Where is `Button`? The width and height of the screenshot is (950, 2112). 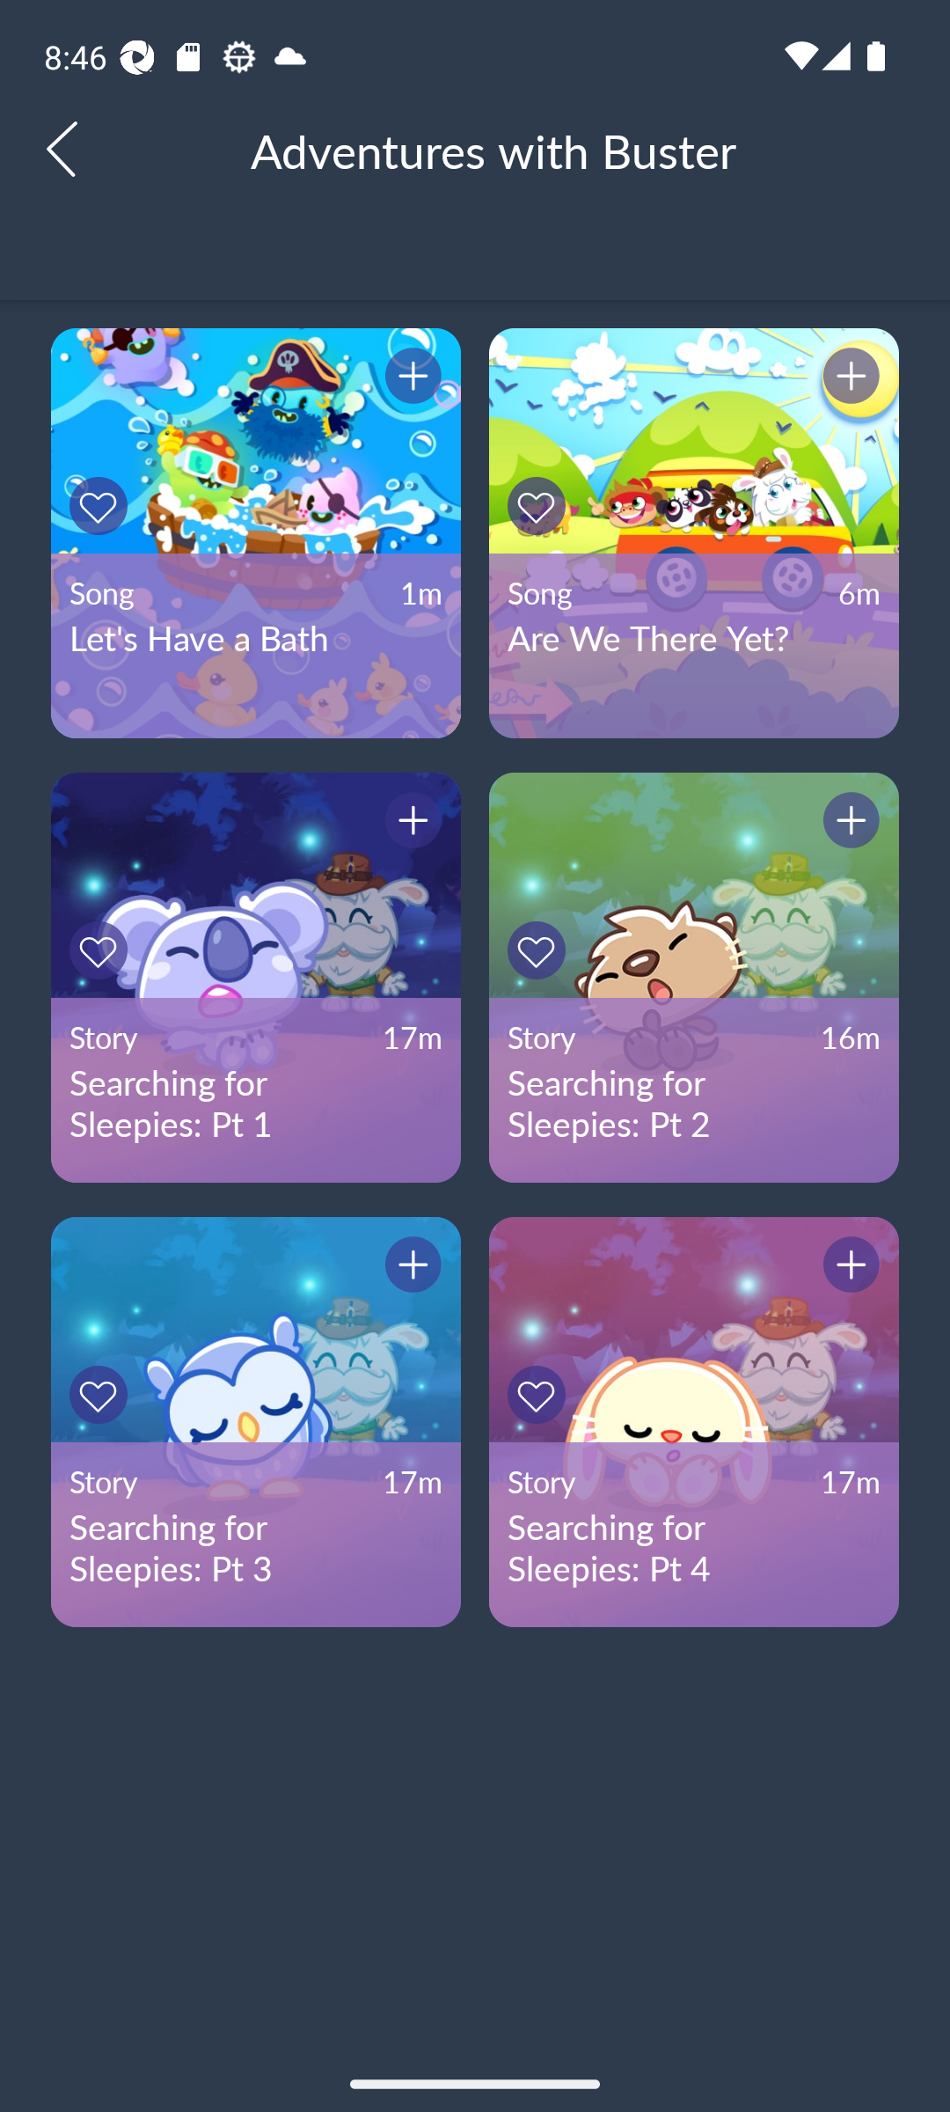
Button is located at coordinates (409, 1268).